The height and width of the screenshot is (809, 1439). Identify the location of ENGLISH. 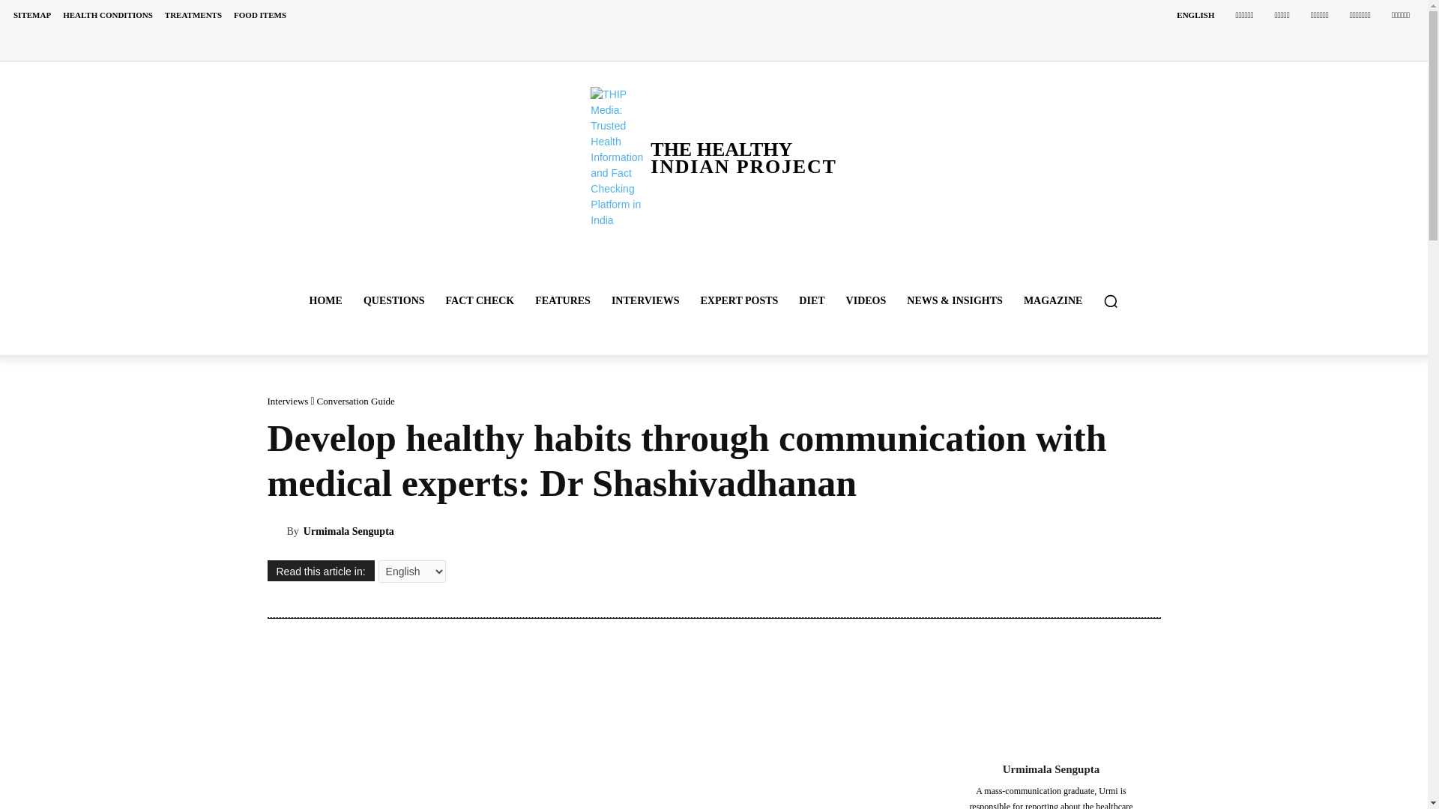
(1195, 15).